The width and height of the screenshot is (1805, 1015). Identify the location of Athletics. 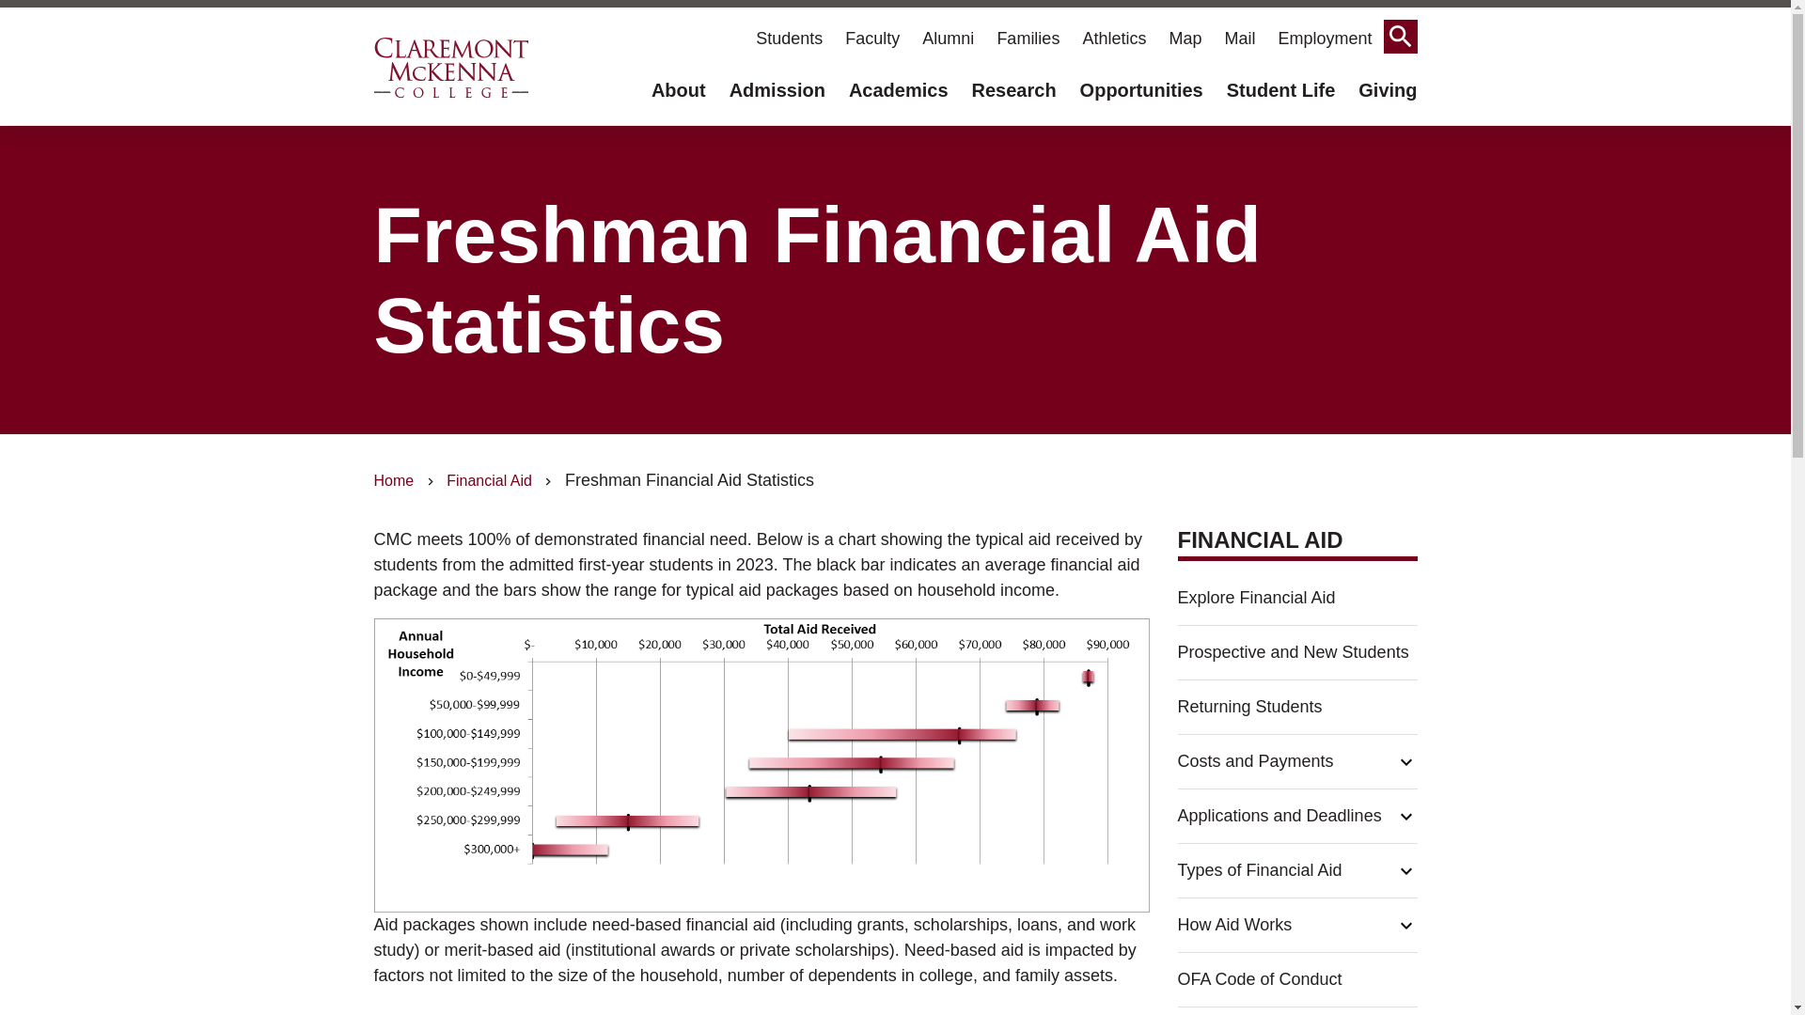
(1113, 38).